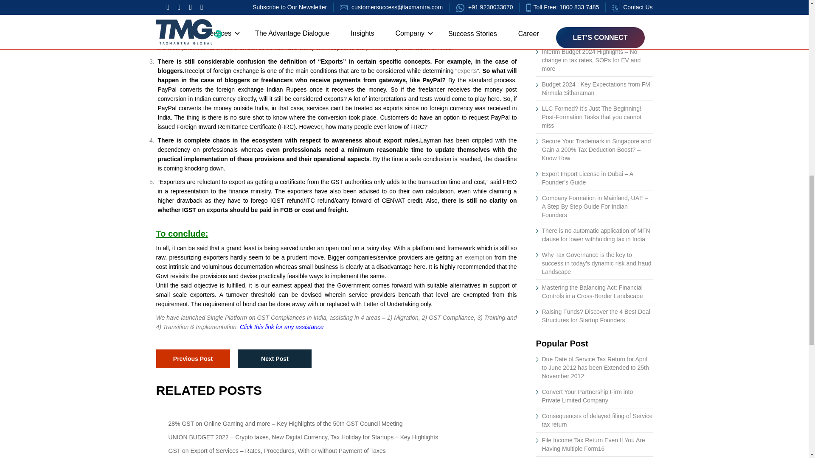 This screenshot has height=458, width=815. What do you see at coordinates (193, 359) in the screenshot?
I see `Previous Post` at bounding box center [193, 359].